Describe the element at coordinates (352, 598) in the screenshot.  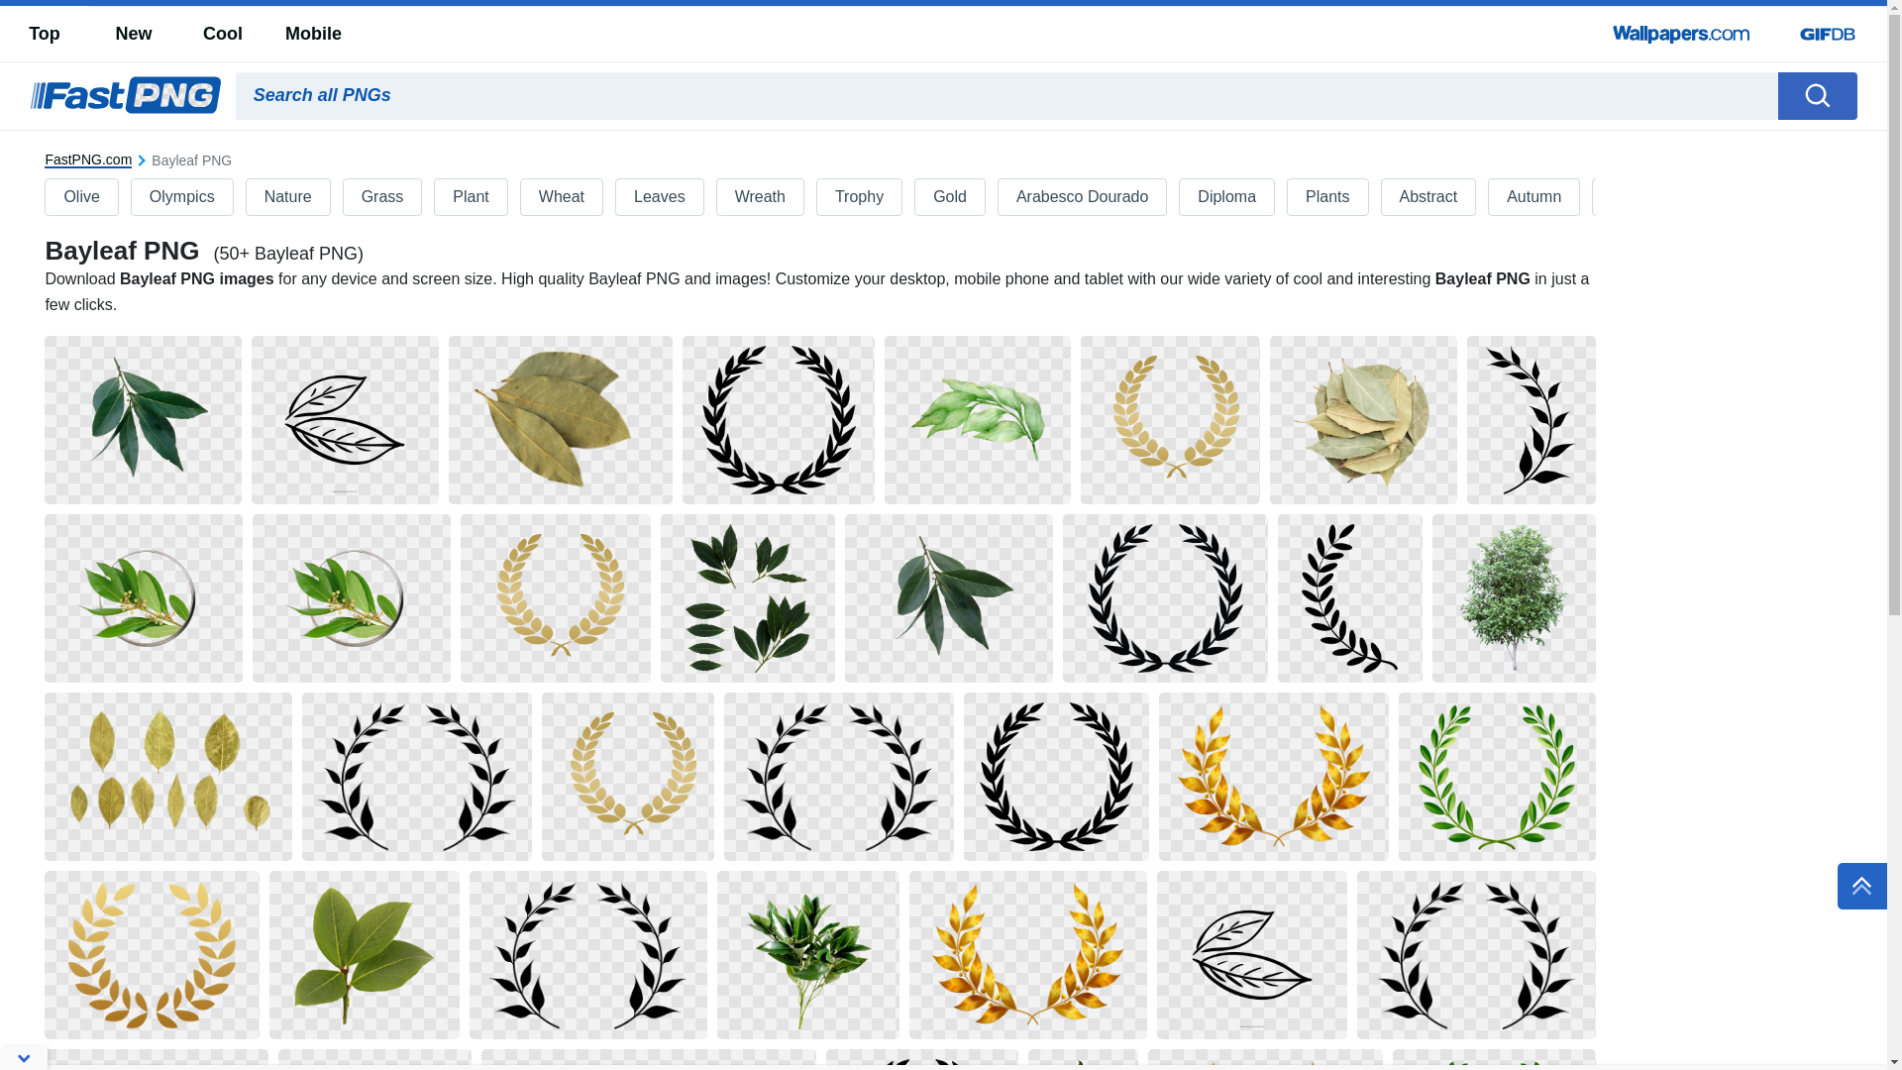
I see `A Green Leaves In A Glass Bowl` at that location.